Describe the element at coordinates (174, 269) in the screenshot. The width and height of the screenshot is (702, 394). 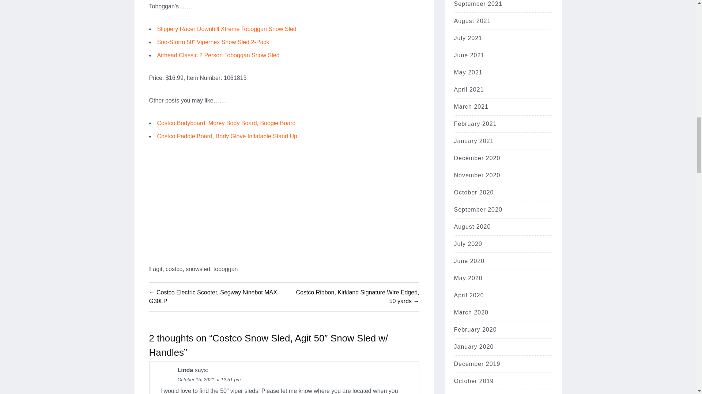
I see `costco` at that location.